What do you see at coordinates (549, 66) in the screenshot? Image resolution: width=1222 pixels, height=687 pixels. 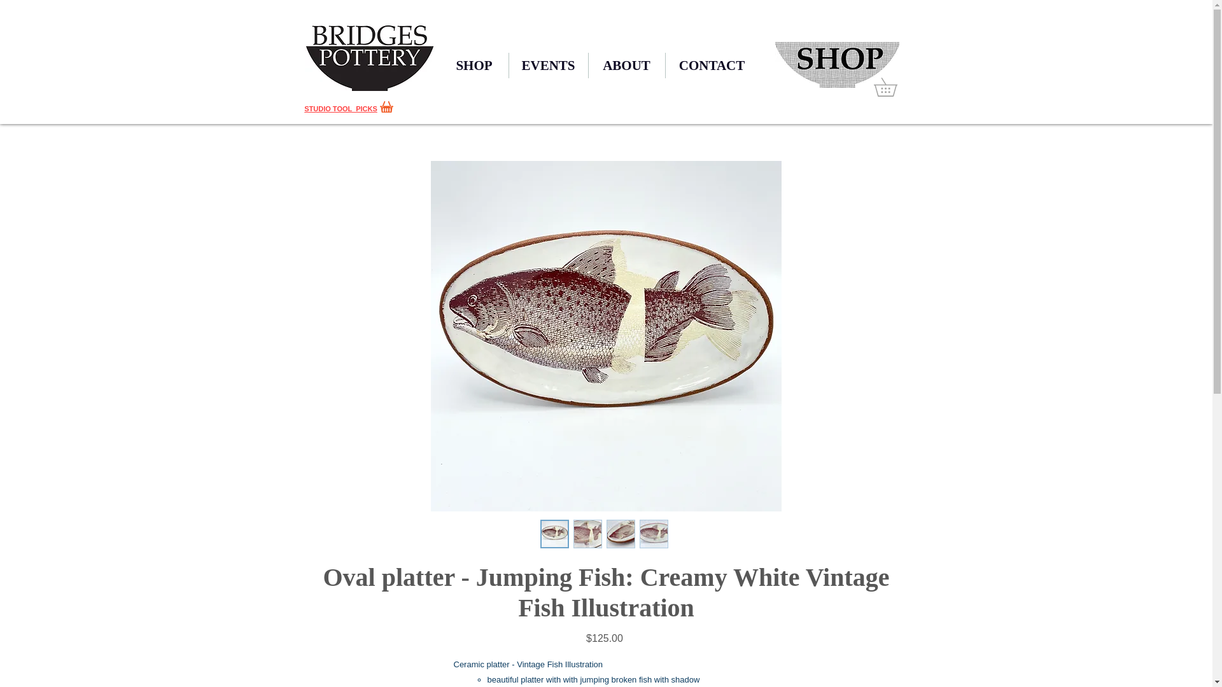 I see `EVENTS` at bounding box center [549, 66].